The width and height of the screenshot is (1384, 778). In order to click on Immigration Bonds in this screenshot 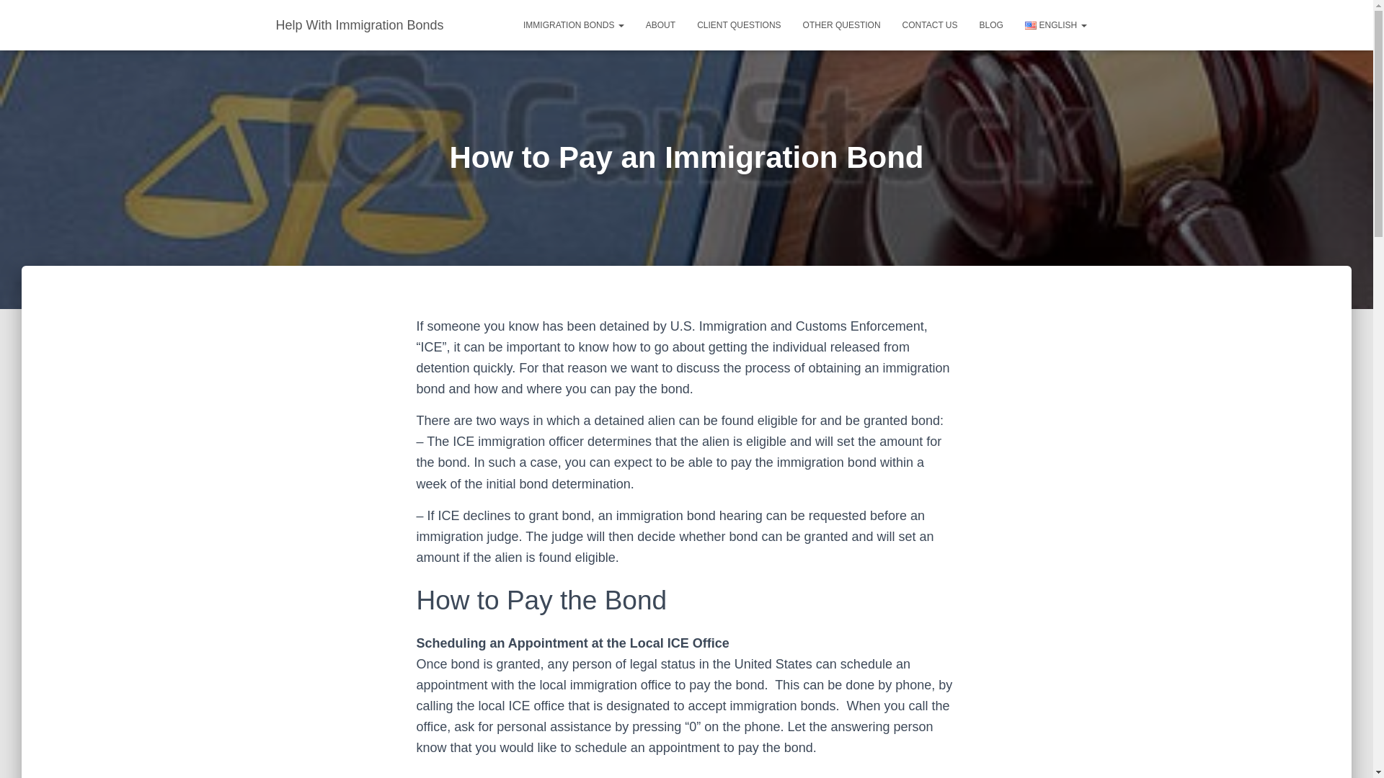, I will do `click(574, 24)`.